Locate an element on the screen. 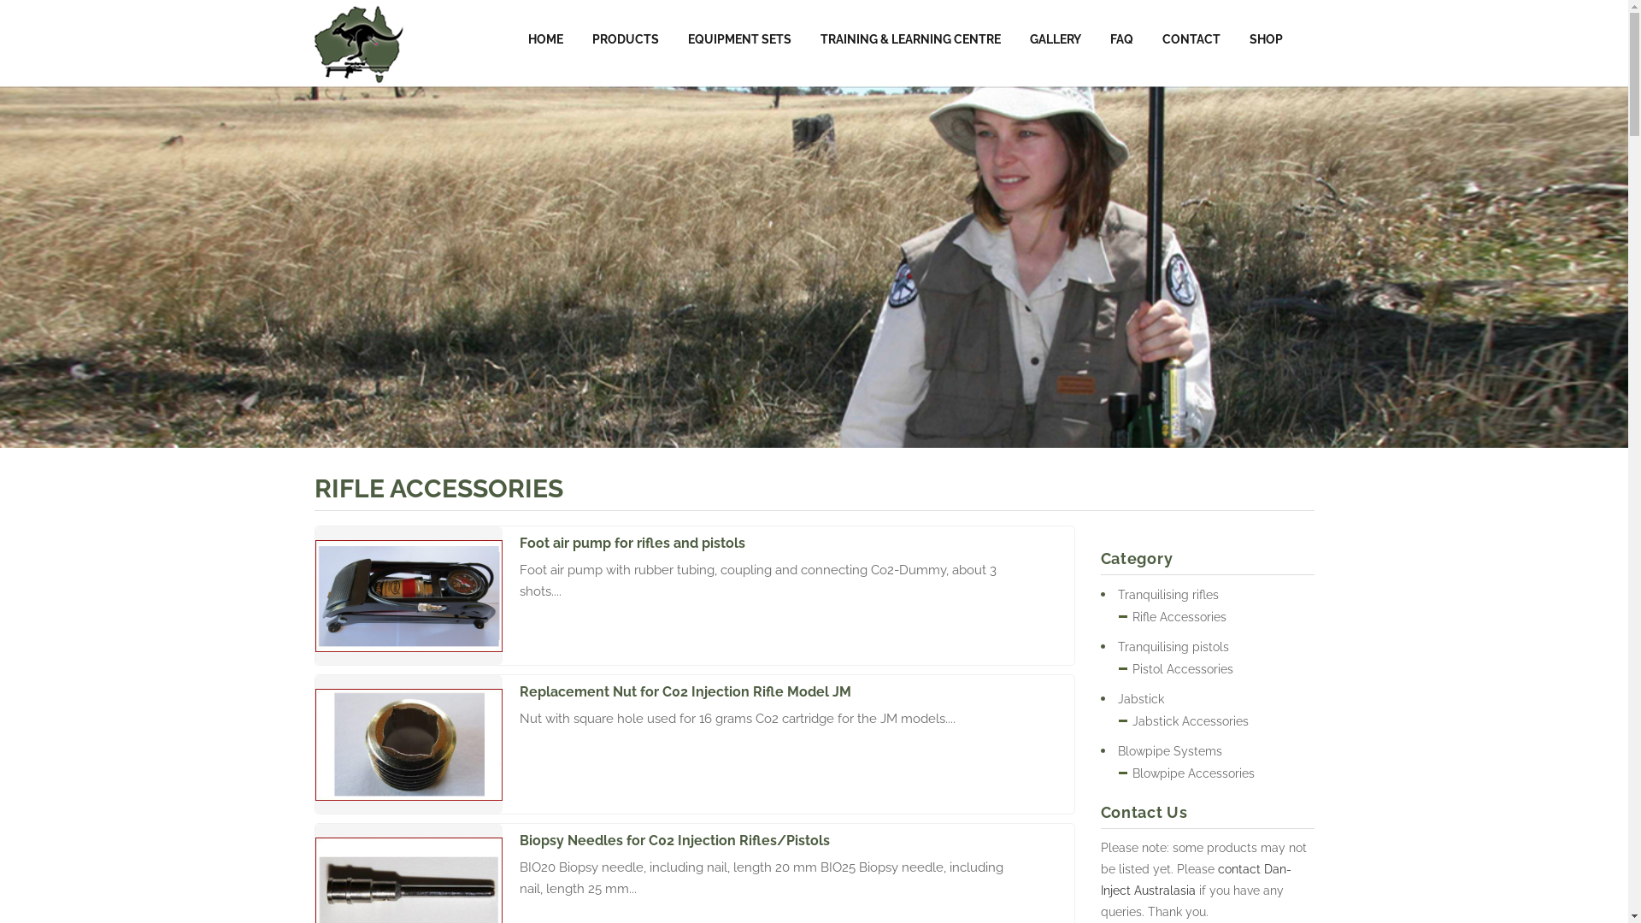 This screenshot has height=923, width=1641. Rifle Accessories is located at coordinates (1172, 617).